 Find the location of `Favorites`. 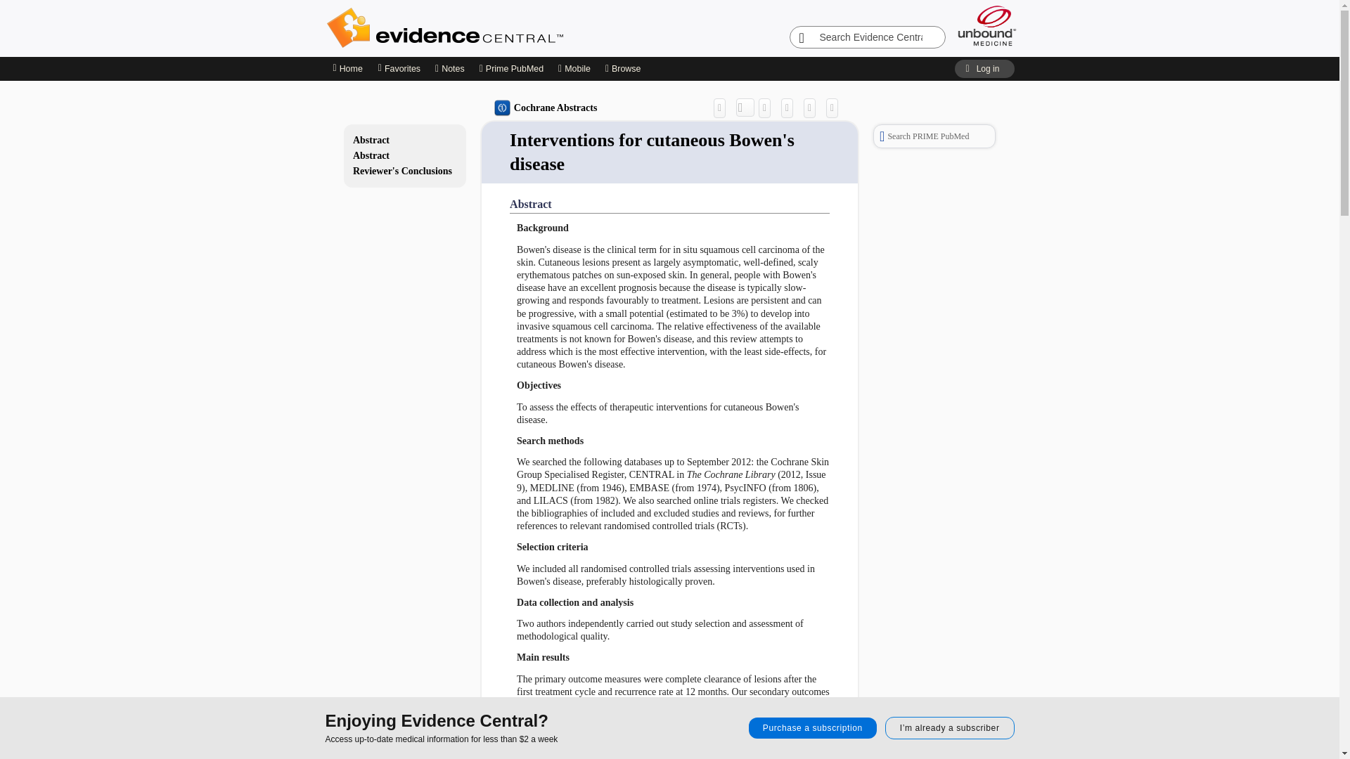

Favorites is located at coordinates (399, 69).